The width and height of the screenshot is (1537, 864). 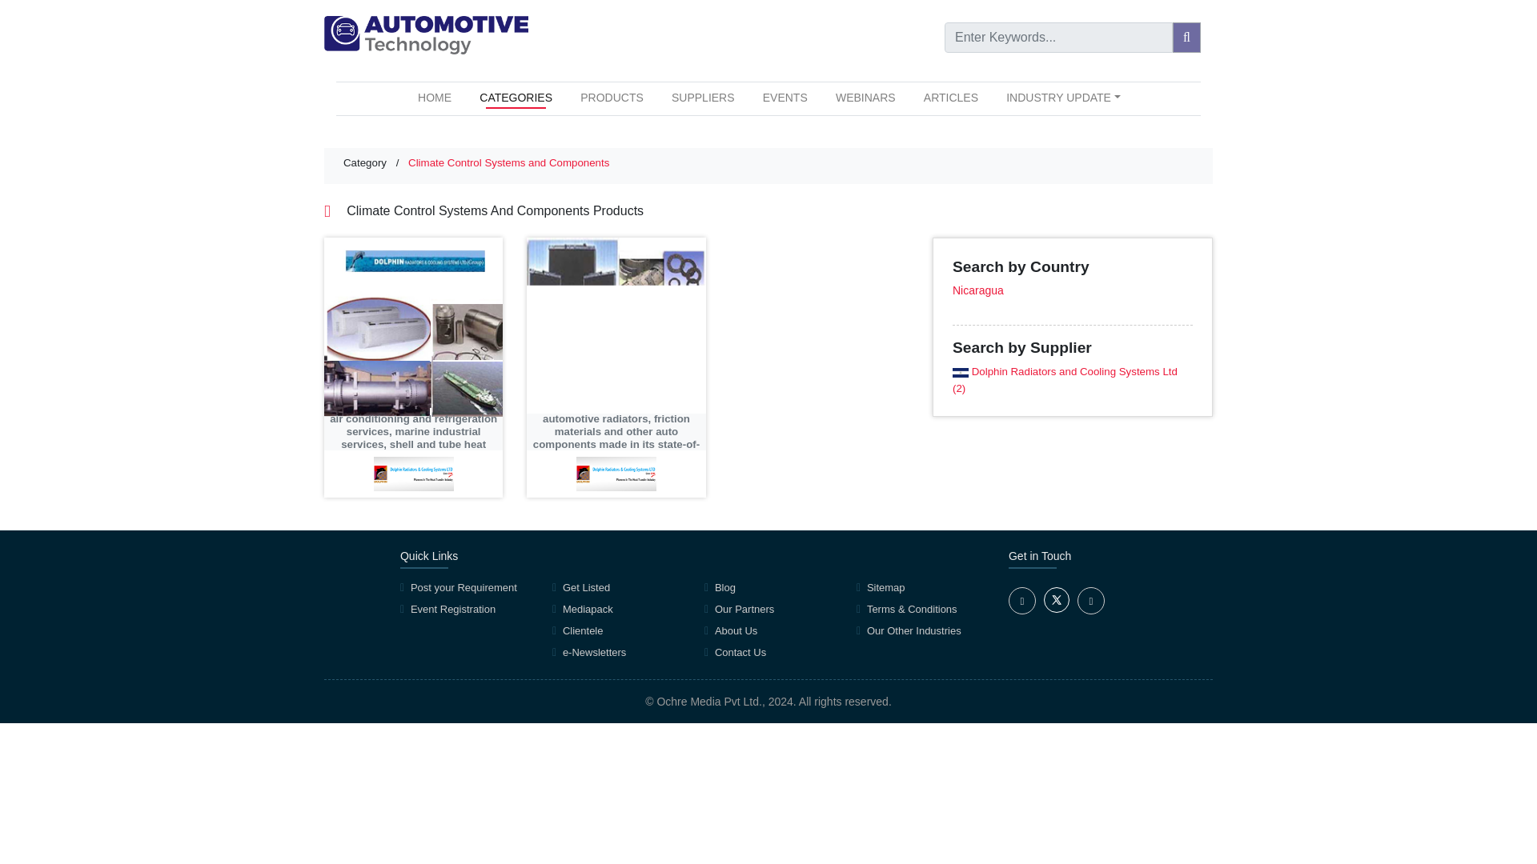 What do you see at coordinates (885, 587) in the screenshot?
I see `Sitemap` at bounding box center [885, 587].